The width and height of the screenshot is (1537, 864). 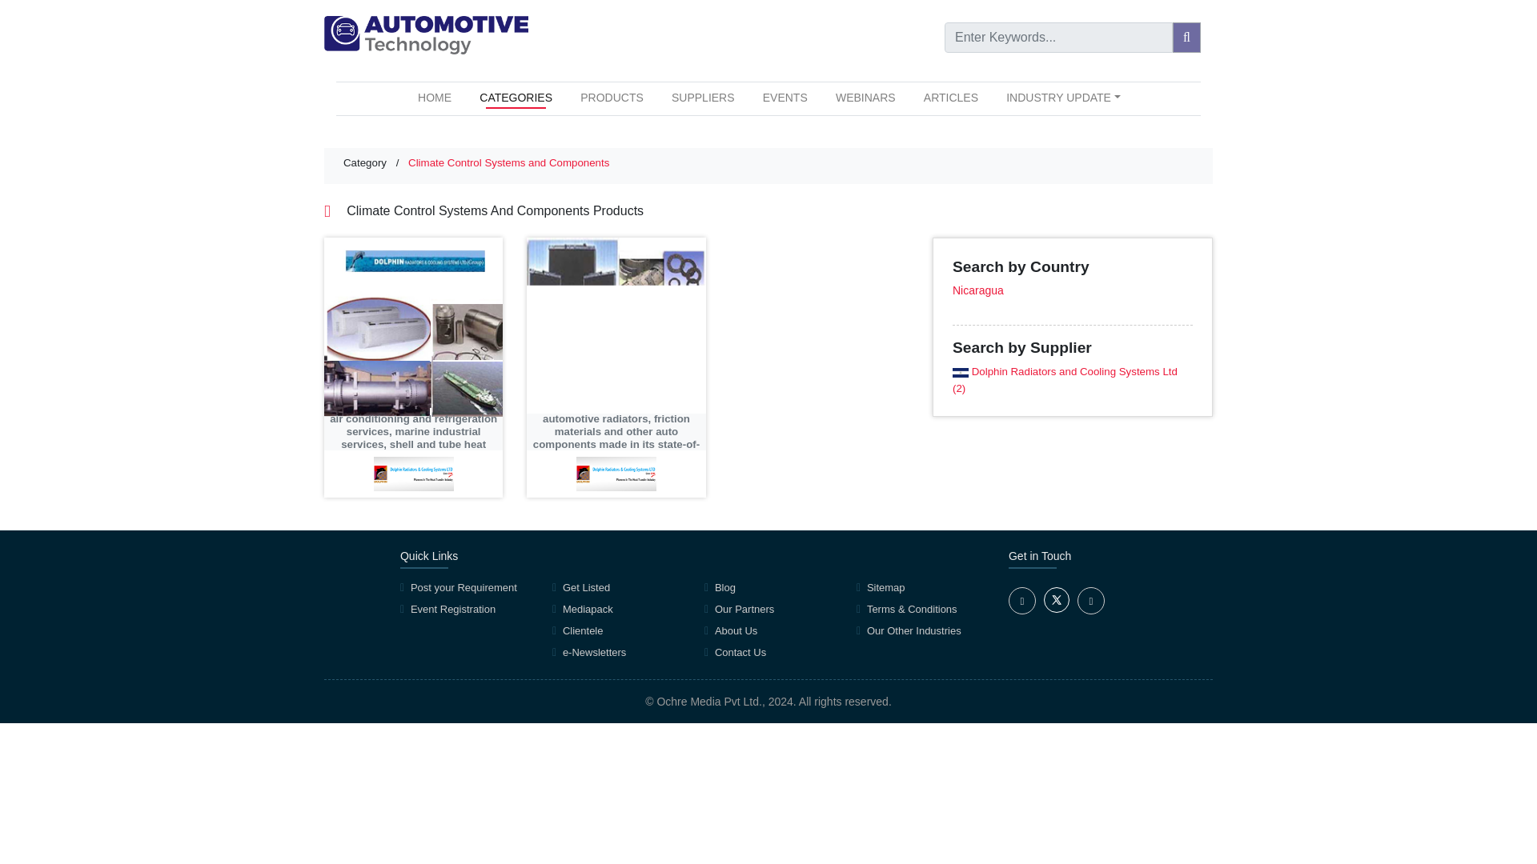 What do you see at coordinates (885, 587) in the screenshot?
I see `Sitemap` at bounding box center [885, 587].